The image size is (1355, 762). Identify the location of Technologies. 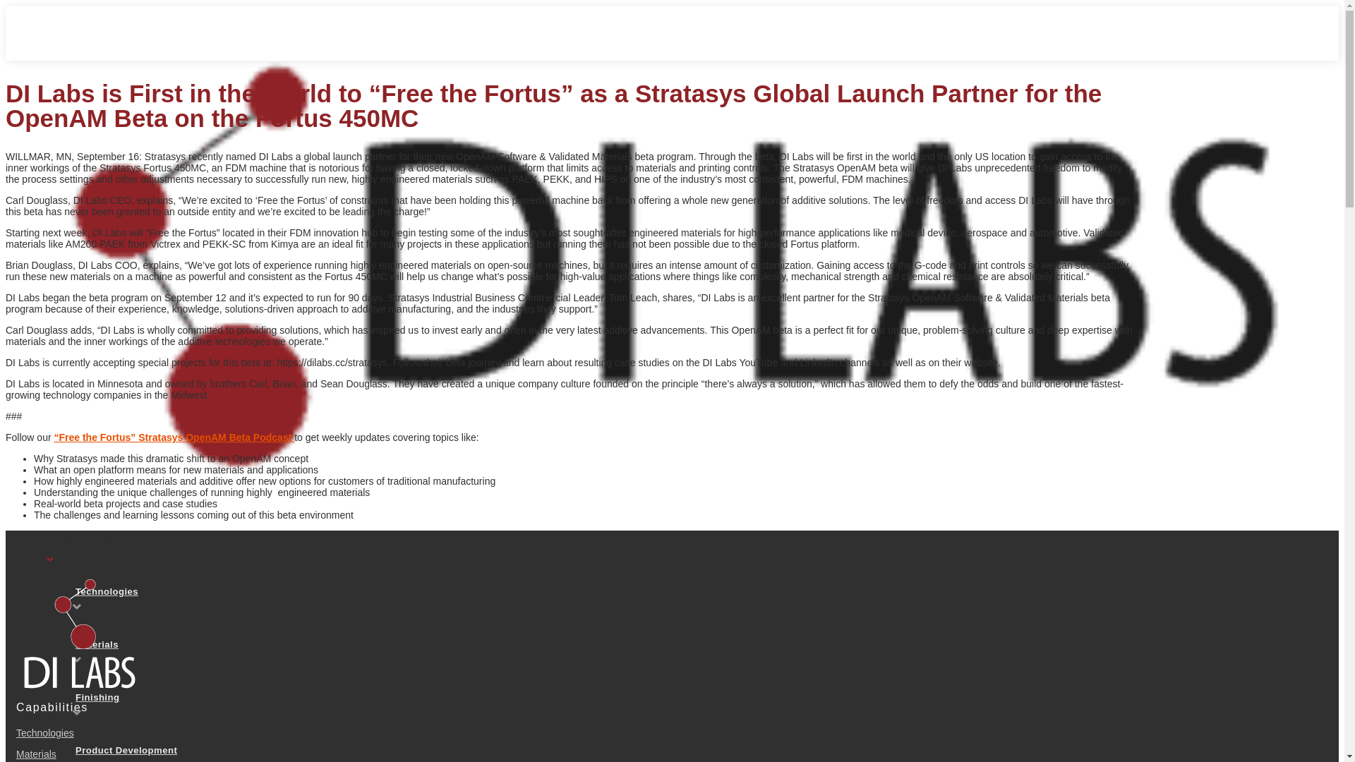
(45, 733).